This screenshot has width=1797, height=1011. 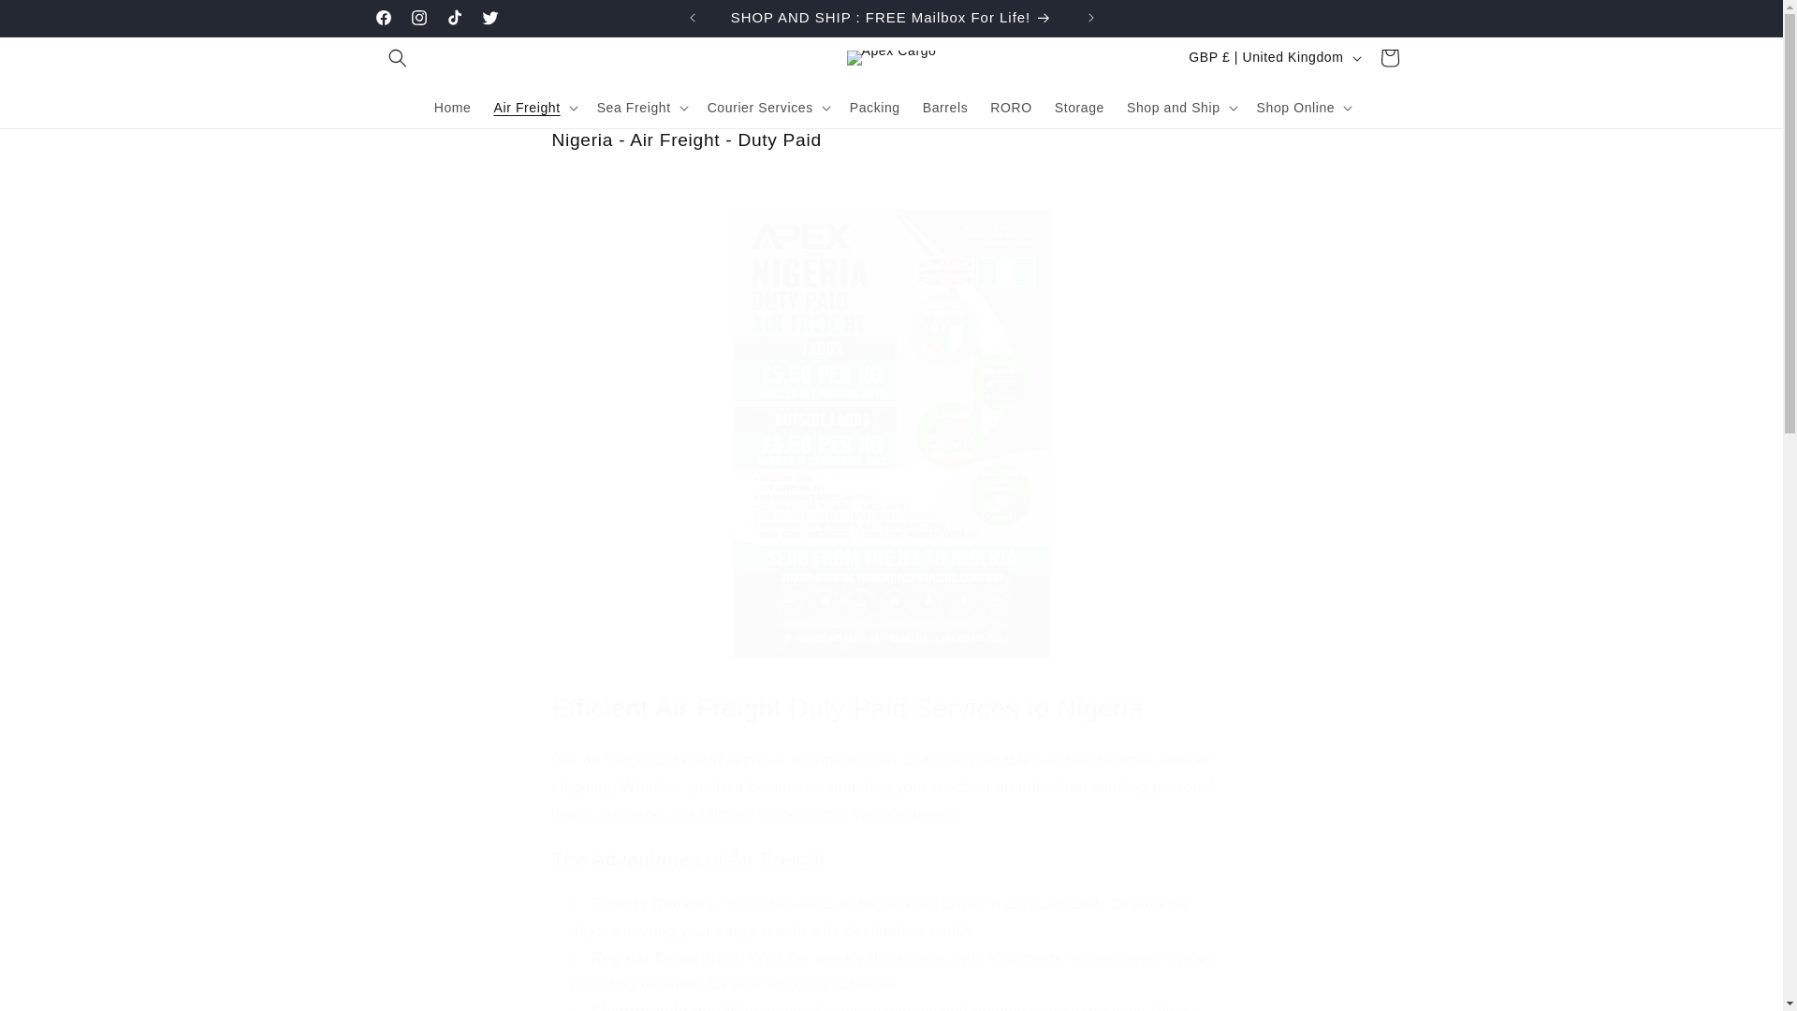 I want to click on Skip to content, so click(x=56, y=22).